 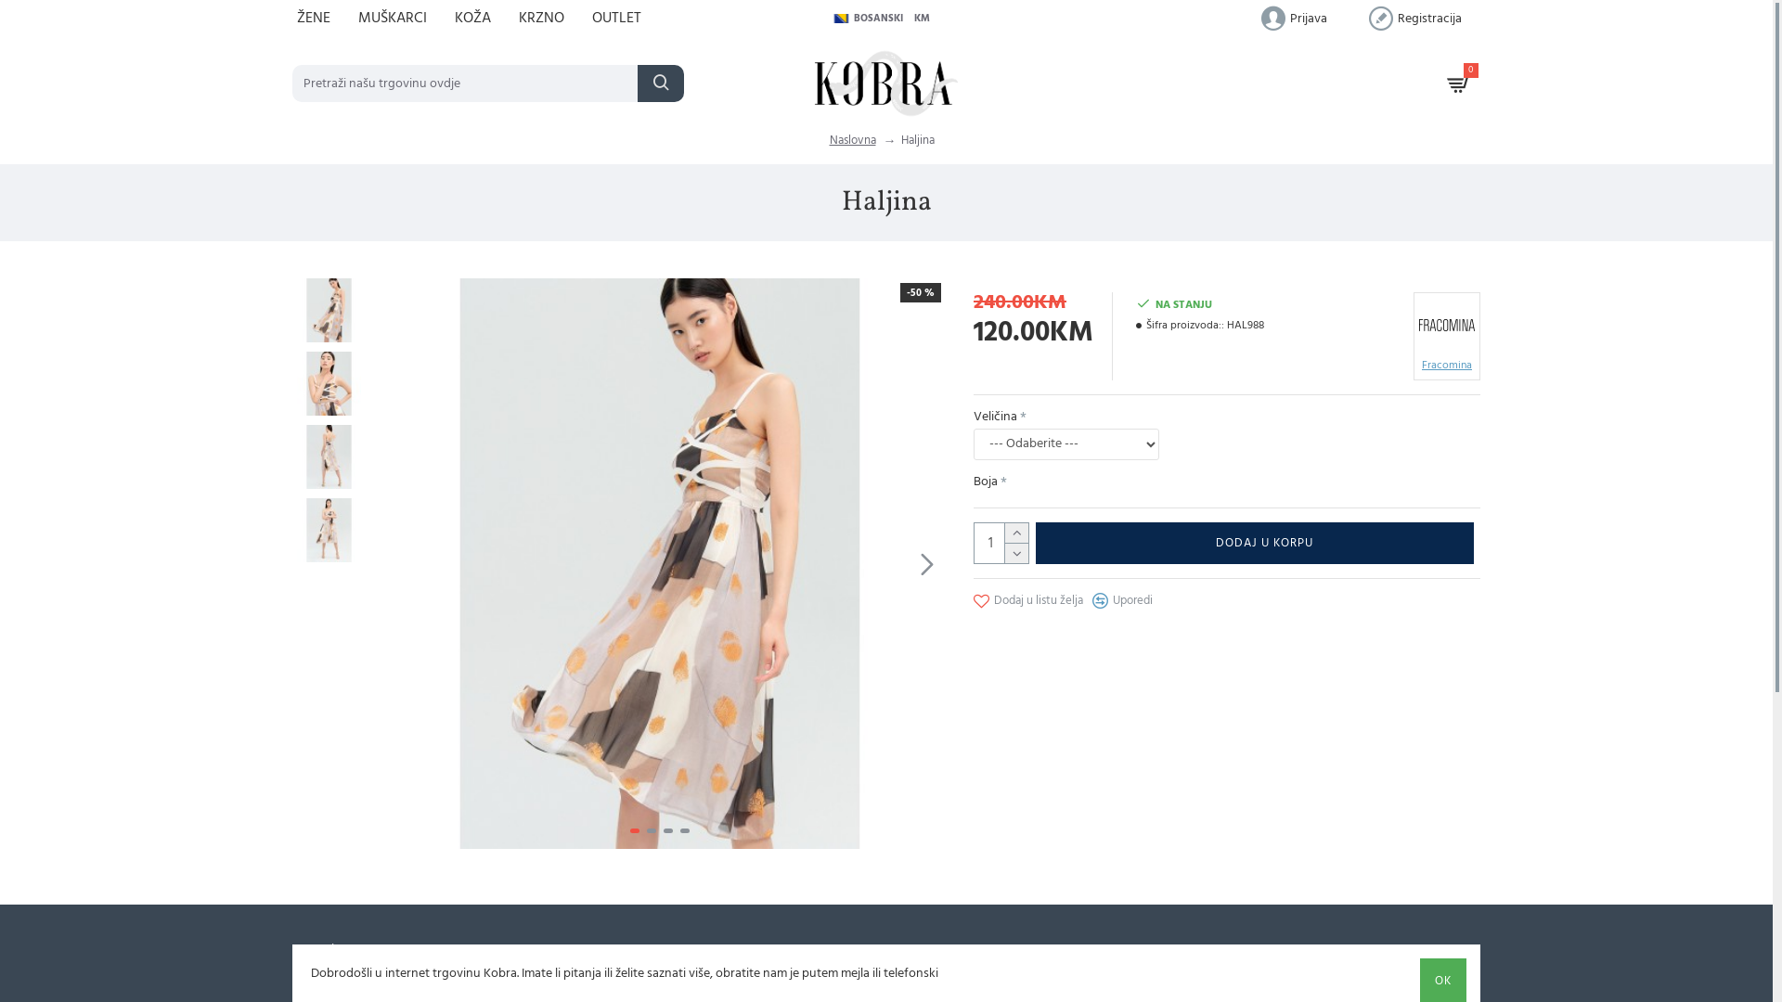 What do you see at coordinates (925, 19) in the screenshot?
I see `KM` at bounding box center [925, 19].